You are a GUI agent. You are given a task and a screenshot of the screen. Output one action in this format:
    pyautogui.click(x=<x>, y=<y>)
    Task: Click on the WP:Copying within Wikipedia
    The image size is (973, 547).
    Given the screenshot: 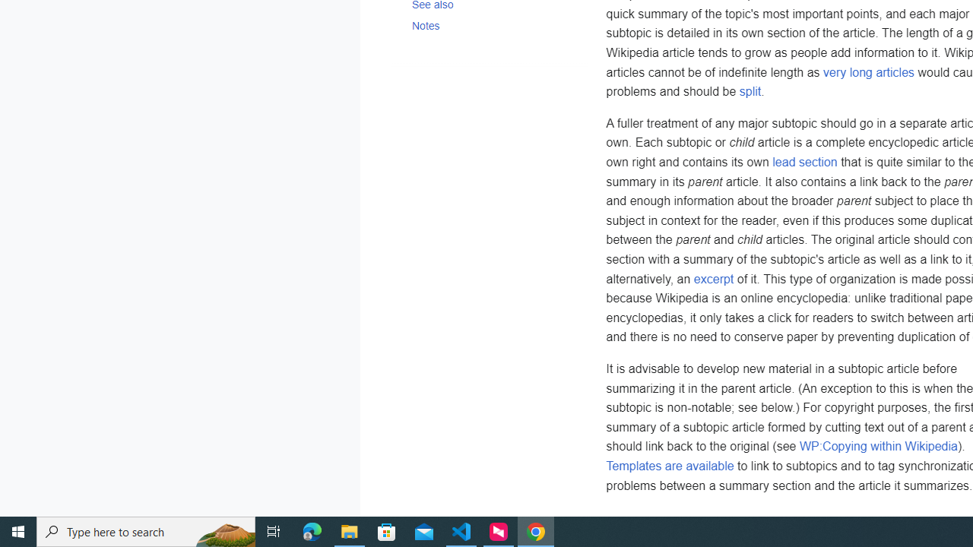 What is the action you would take?
    pyautogui.click(x=877, y=446)
    